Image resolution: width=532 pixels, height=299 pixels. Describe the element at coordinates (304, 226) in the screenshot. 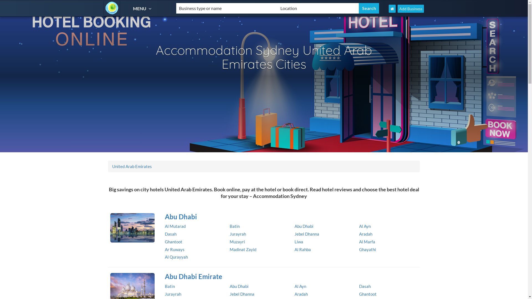

I see `Abu Dhabi` at that location.